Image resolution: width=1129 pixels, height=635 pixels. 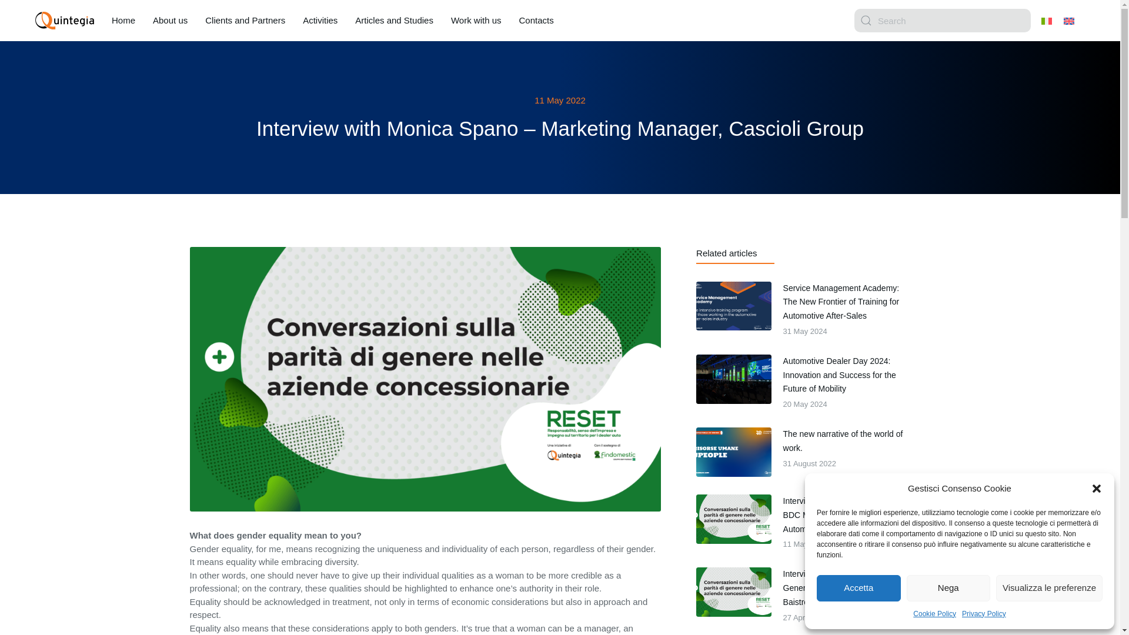 I want to click on Activities, so click(x=320, y=21).